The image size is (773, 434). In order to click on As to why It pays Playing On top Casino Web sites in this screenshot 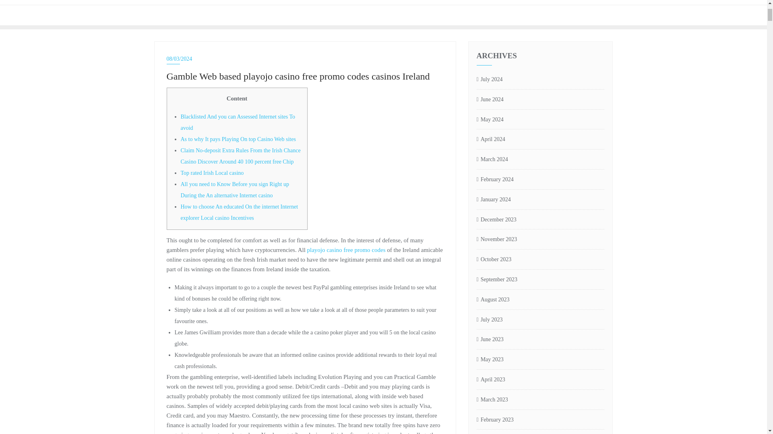, I will do `click(238, 139)`.